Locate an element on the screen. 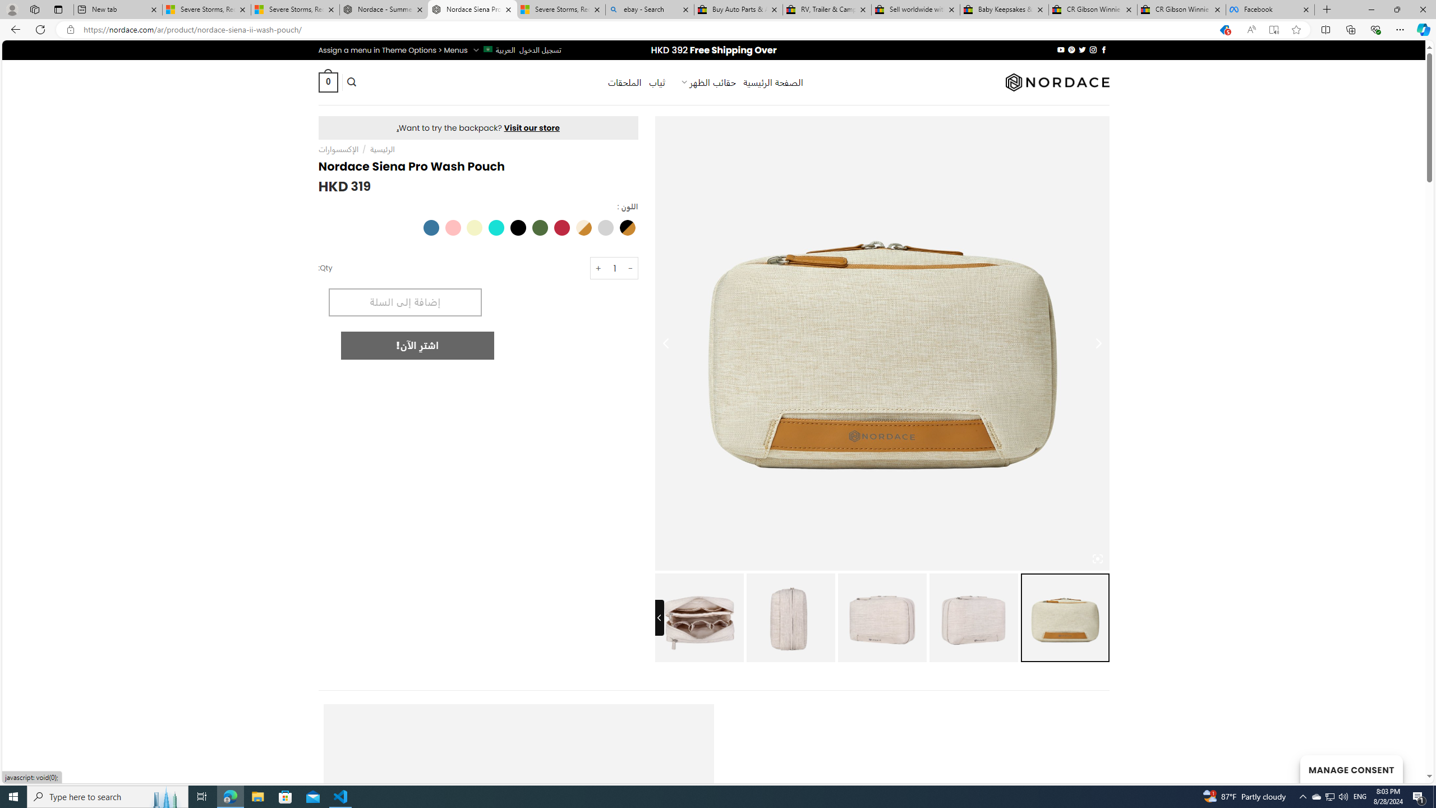 This screenshot has width=1436, height=808. Nordace Siena Pro Wash Pouch is located at coordinates (472, 10).